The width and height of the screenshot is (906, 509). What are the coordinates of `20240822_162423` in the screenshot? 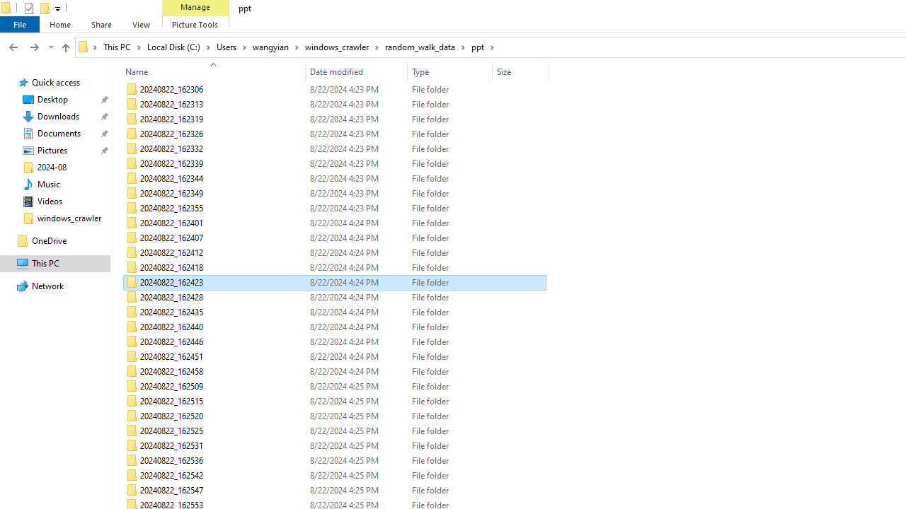 It's located at (334, 283).